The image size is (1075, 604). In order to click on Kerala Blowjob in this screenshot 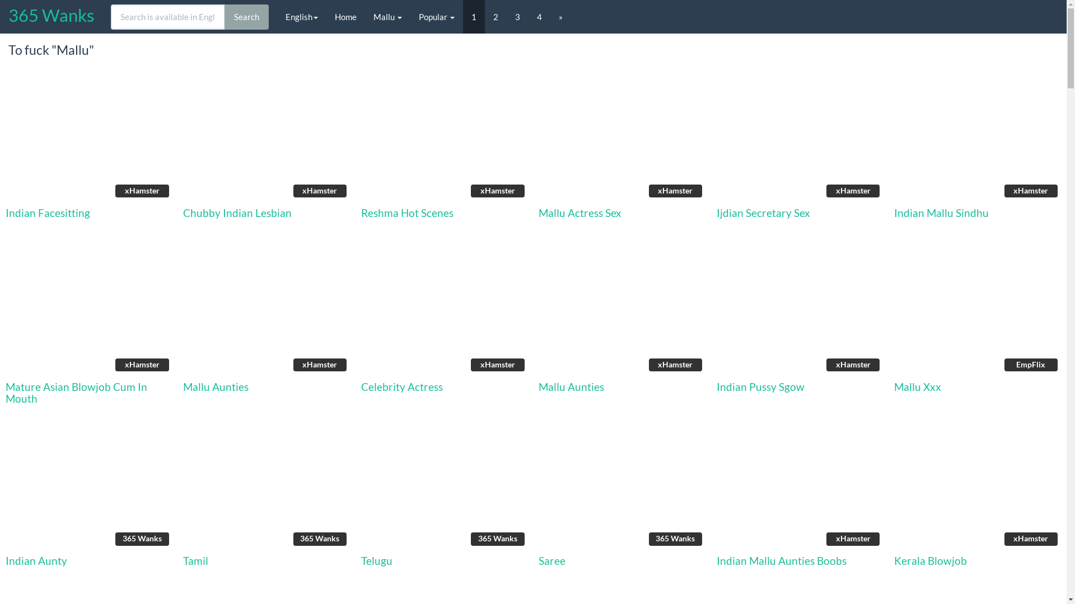, I will do `click(931, 560)`.